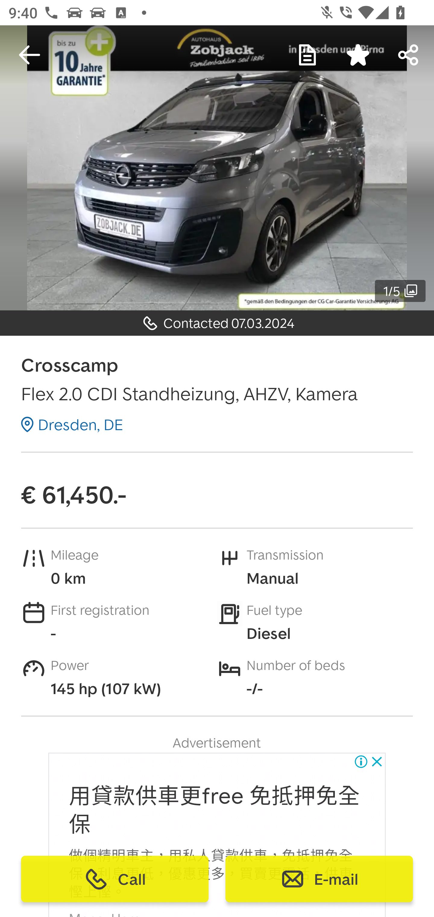  I want to click on Dresden, DE, so click(72, 424).